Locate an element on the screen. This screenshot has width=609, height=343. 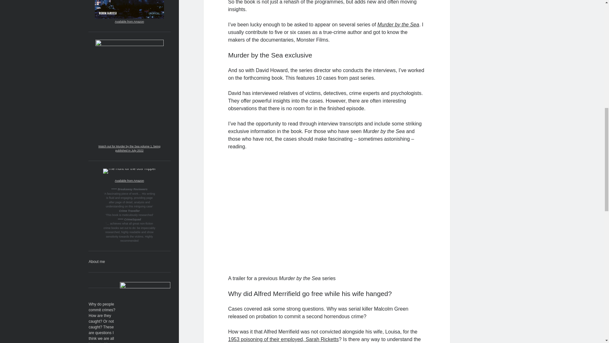
Available from Amazon is located at coordinates (129, 180).